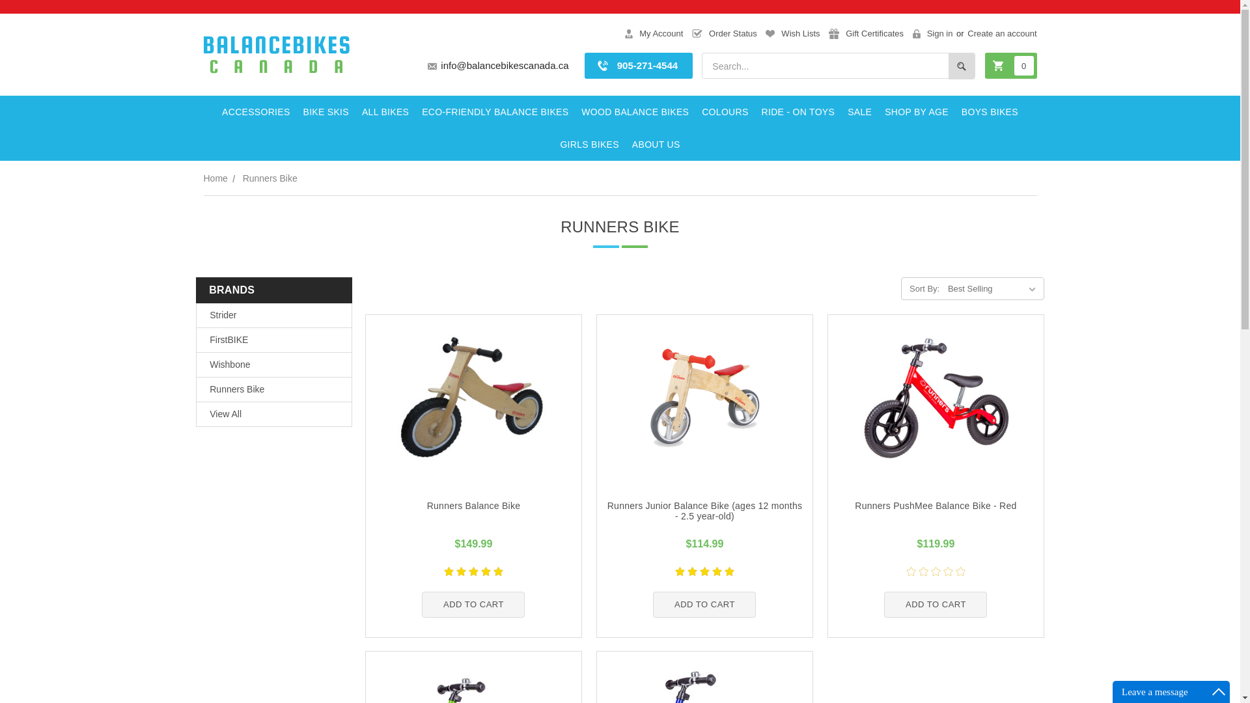  What do you see at coordinates (917, 111) in the screenshot?
I see `SHOP BY AGE` at bounding box center [917, 111].